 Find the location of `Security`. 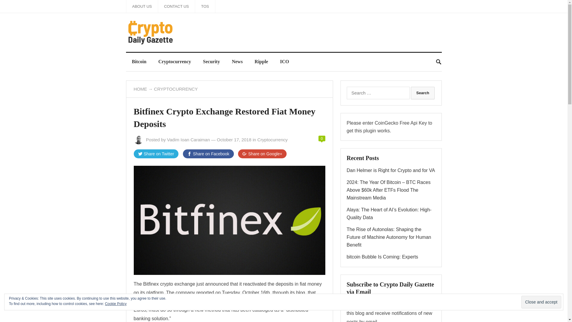

Security is located at coordinates (211, 61).